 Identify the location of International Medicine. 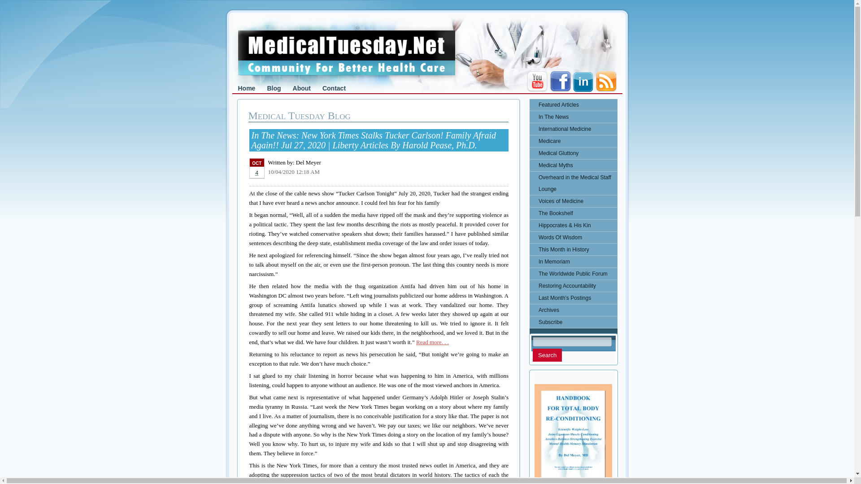
(573, 129).